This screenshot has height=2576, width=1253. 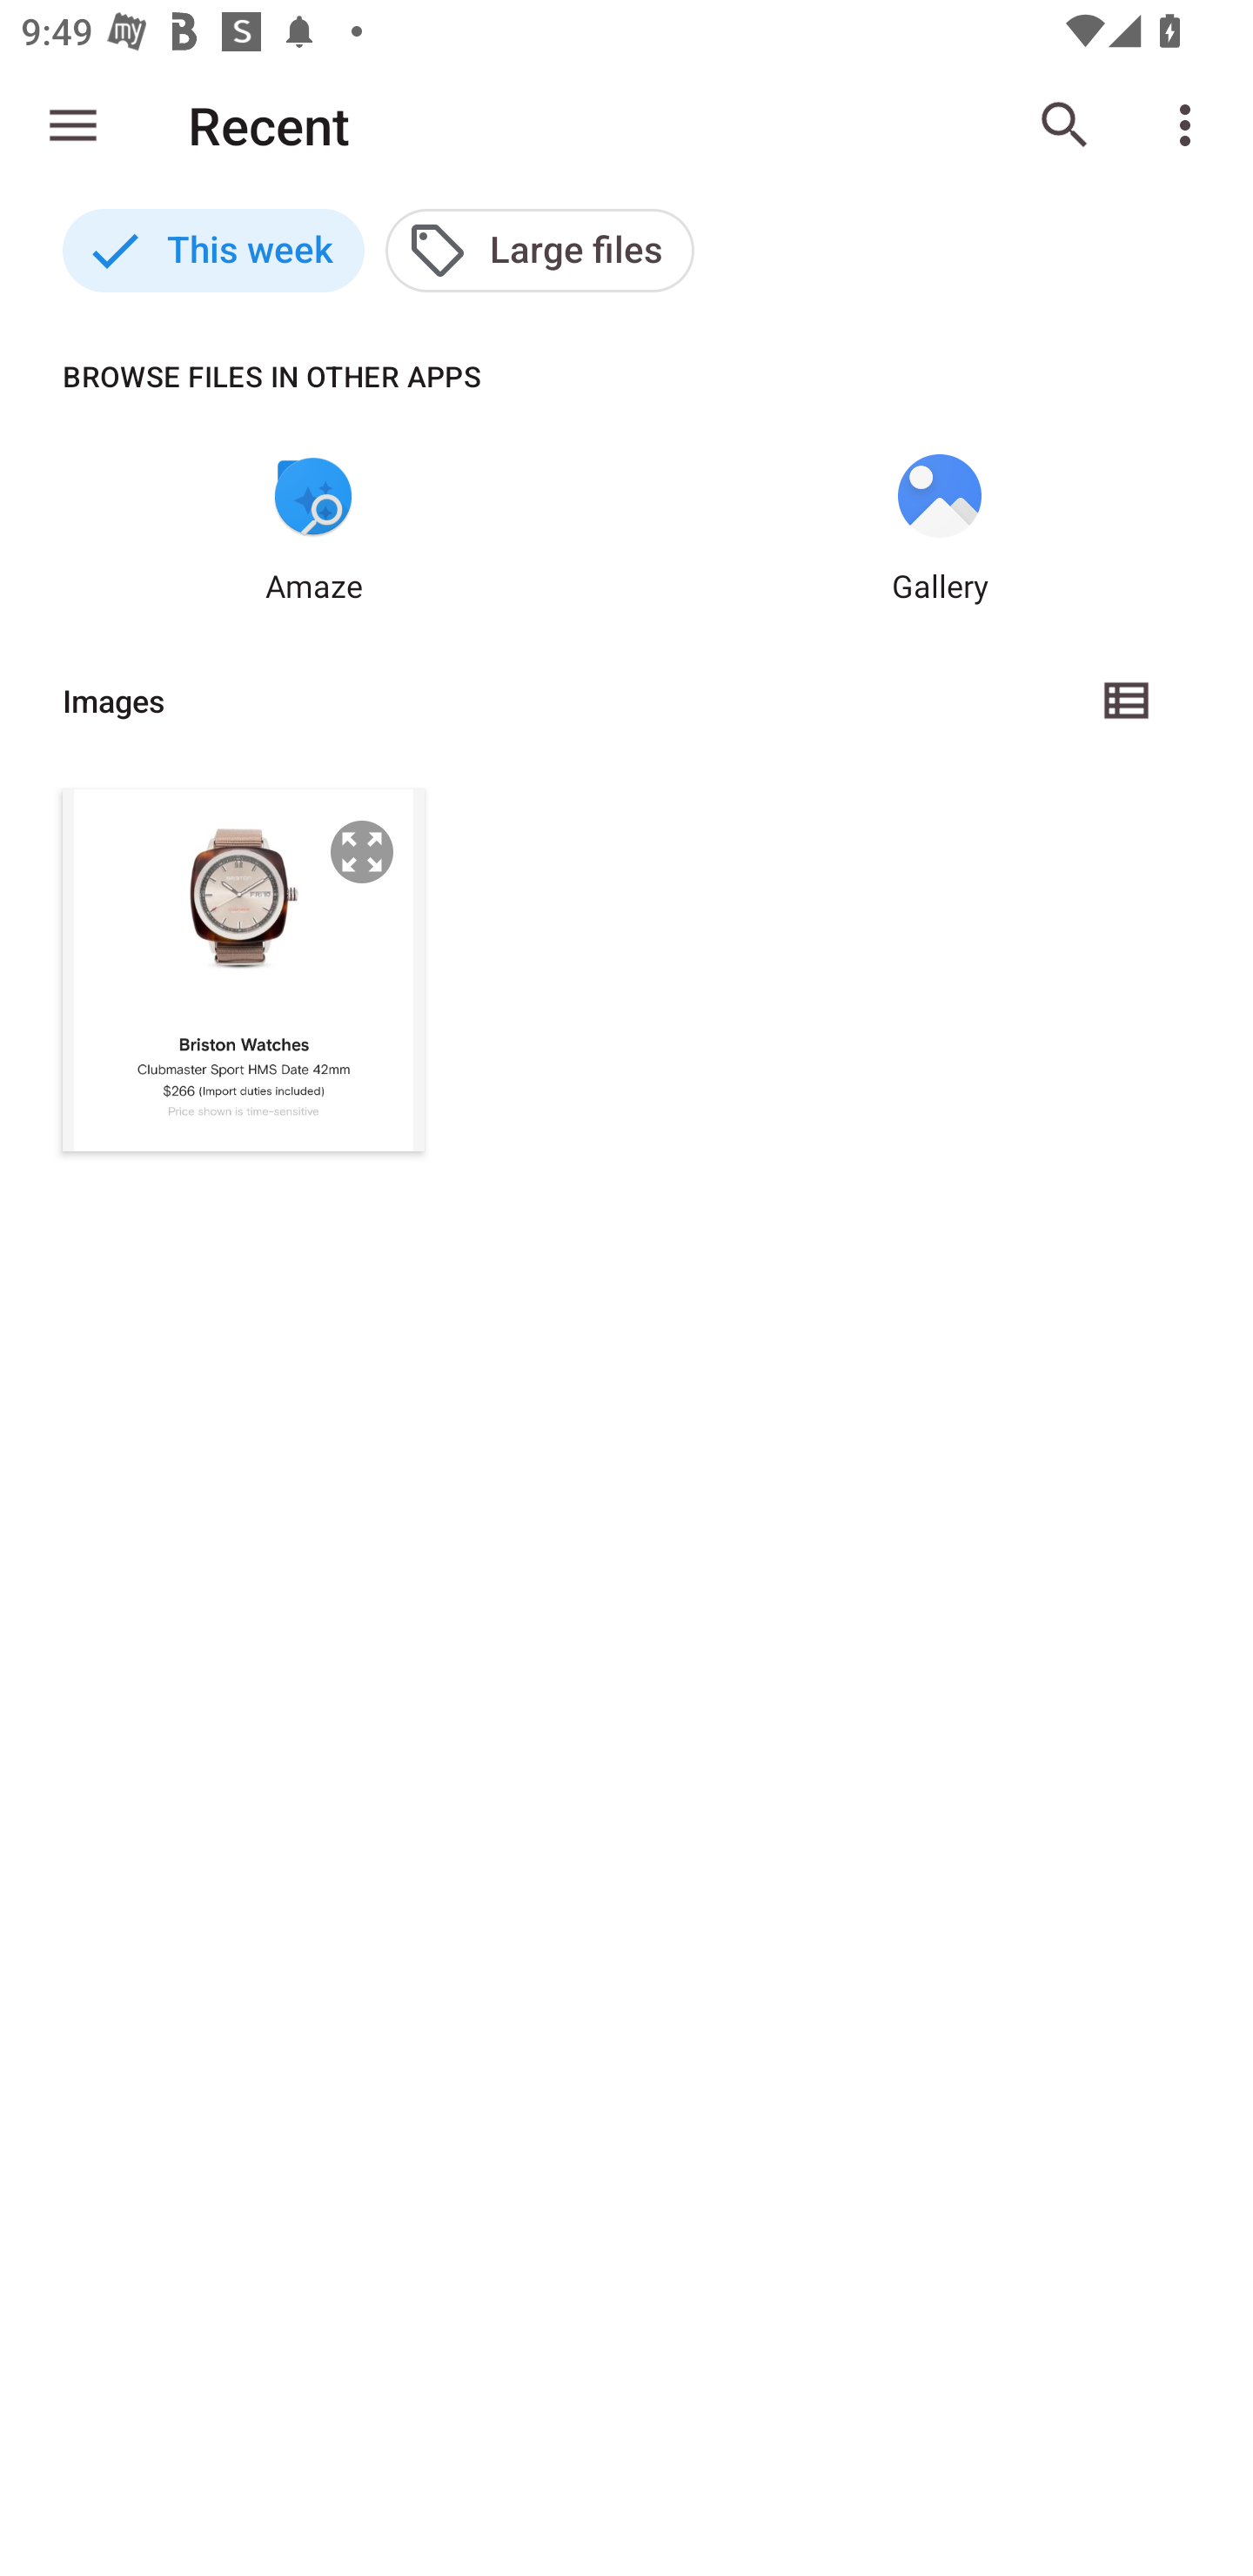 I want to click on Preview the file farfetch-poster-1709626146897.jpg, so click(x=362, y=851).